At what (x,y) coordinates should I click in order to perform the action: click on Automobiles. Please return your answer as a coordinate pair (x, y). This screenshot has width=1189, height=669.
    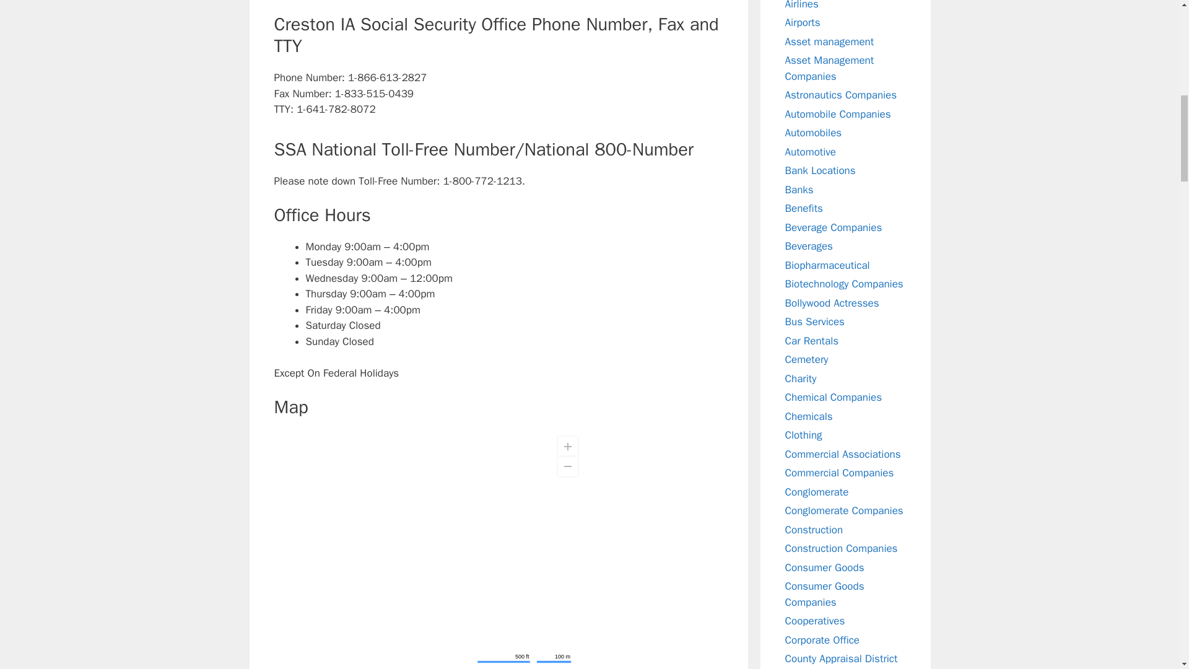
    Looking at the image, I should click on (813, 133).